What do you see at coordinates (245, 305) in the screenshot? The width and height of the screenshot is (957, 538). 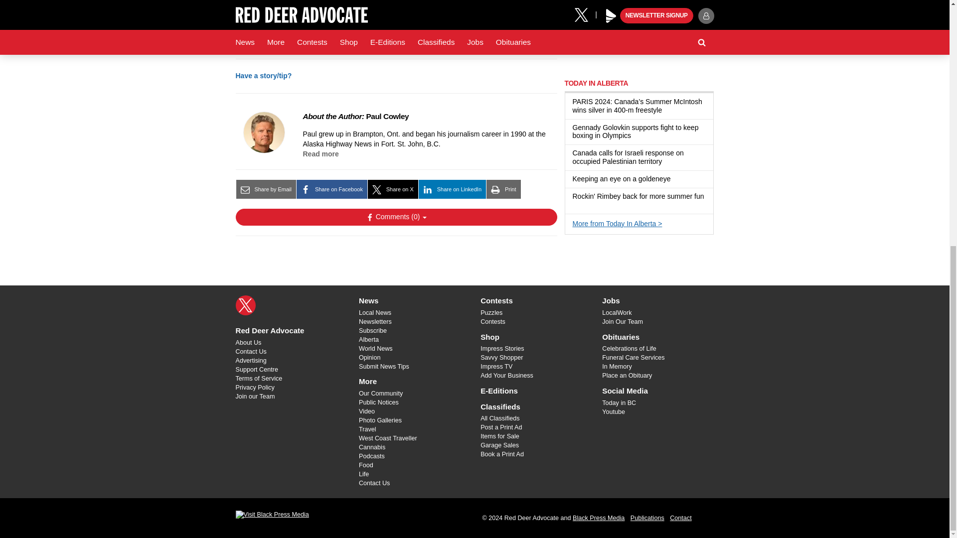 I see `X` at bounding box center [245, 305].